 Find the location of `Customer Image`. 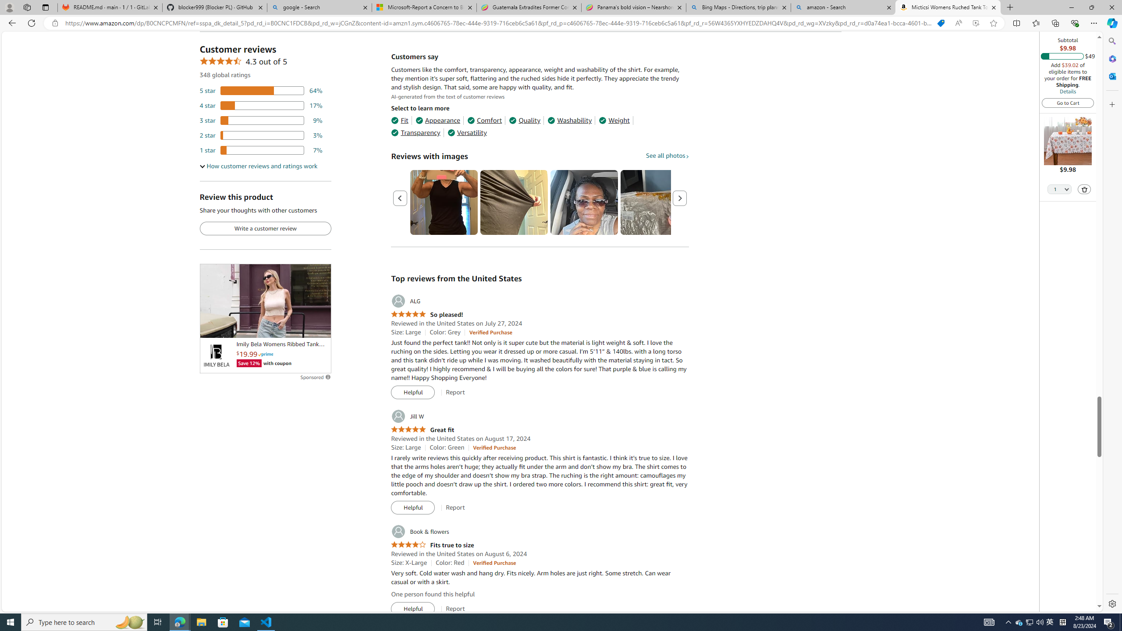

Customer Image is located at coordinates (584, 202).